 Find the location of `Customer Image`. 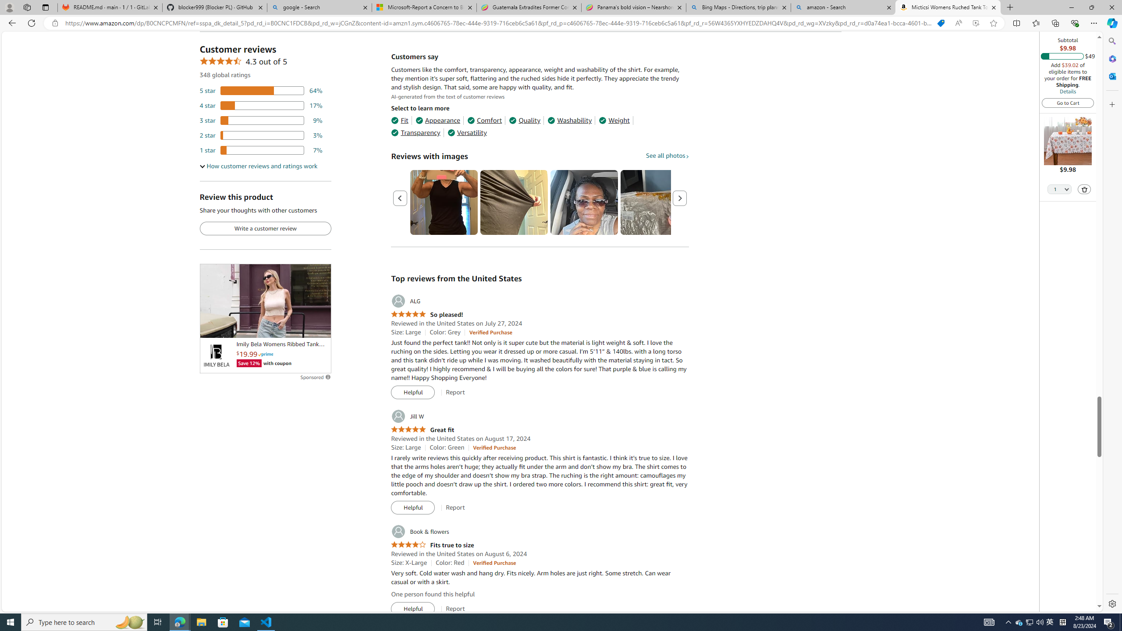

Customer Image is located at coordinates (584, 202).